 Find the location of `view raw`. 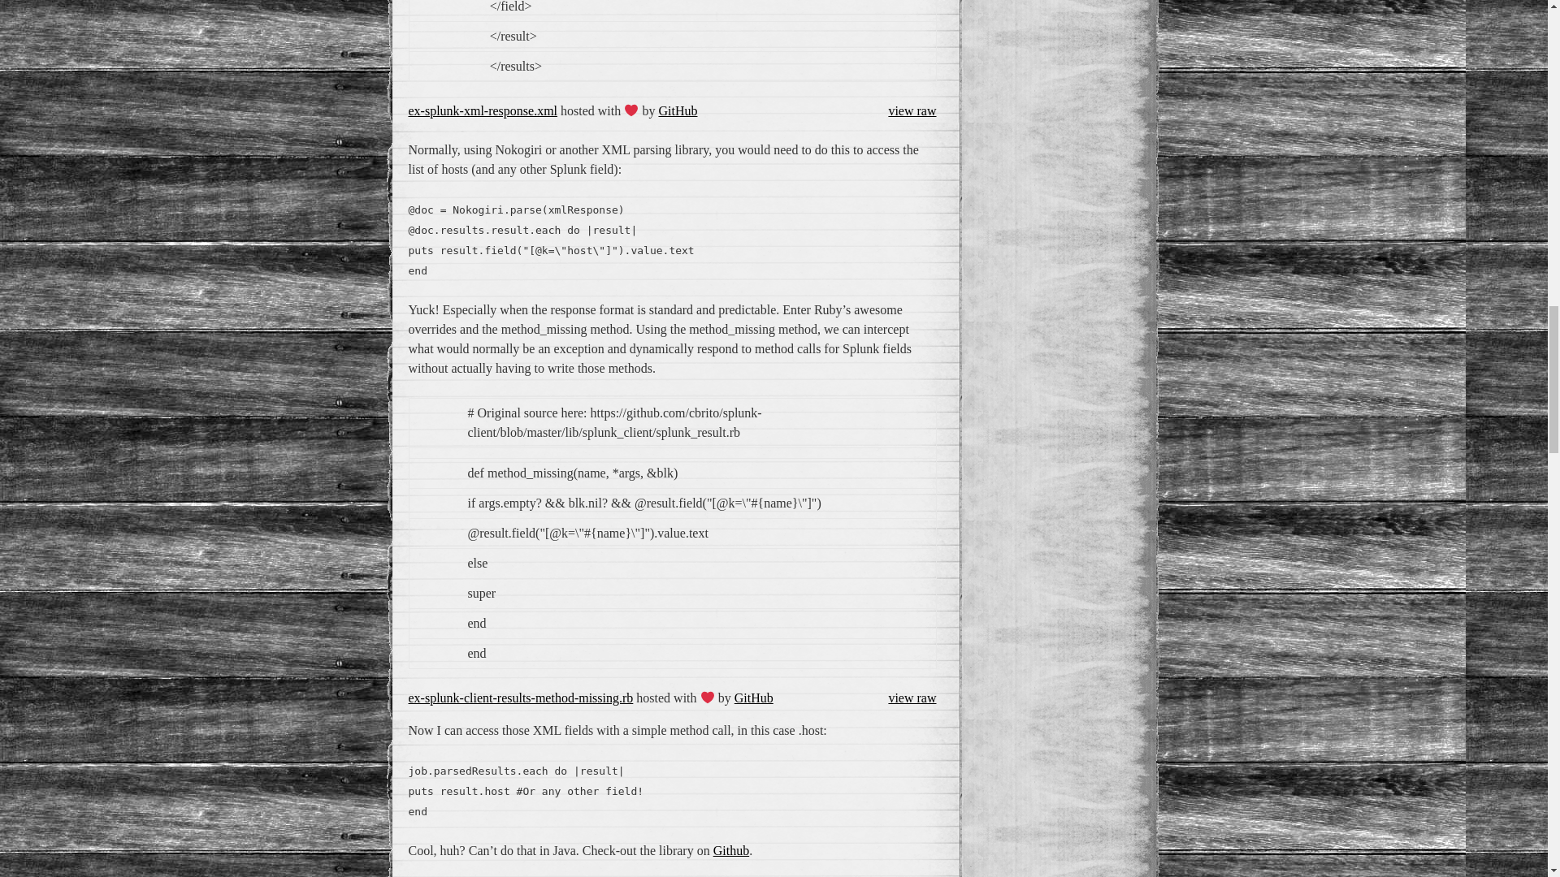

view raw is located at coordinates (912, 111).